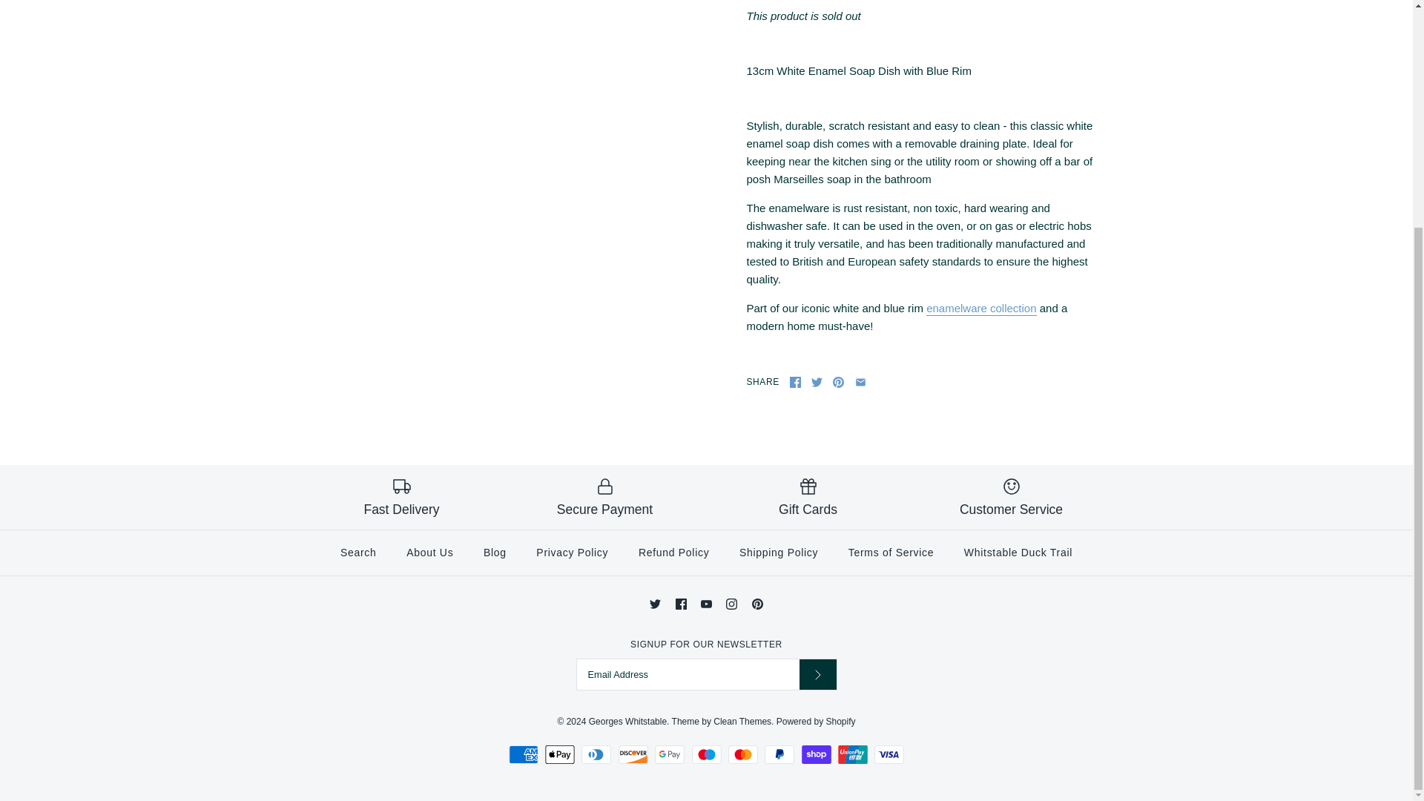 This screenshot has width=1424, height=801. I want to click on Instagram, so click(731, 604).